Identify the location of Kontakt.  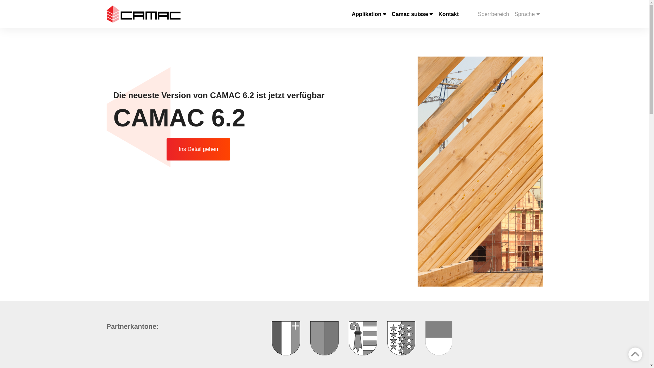
(449, 14).